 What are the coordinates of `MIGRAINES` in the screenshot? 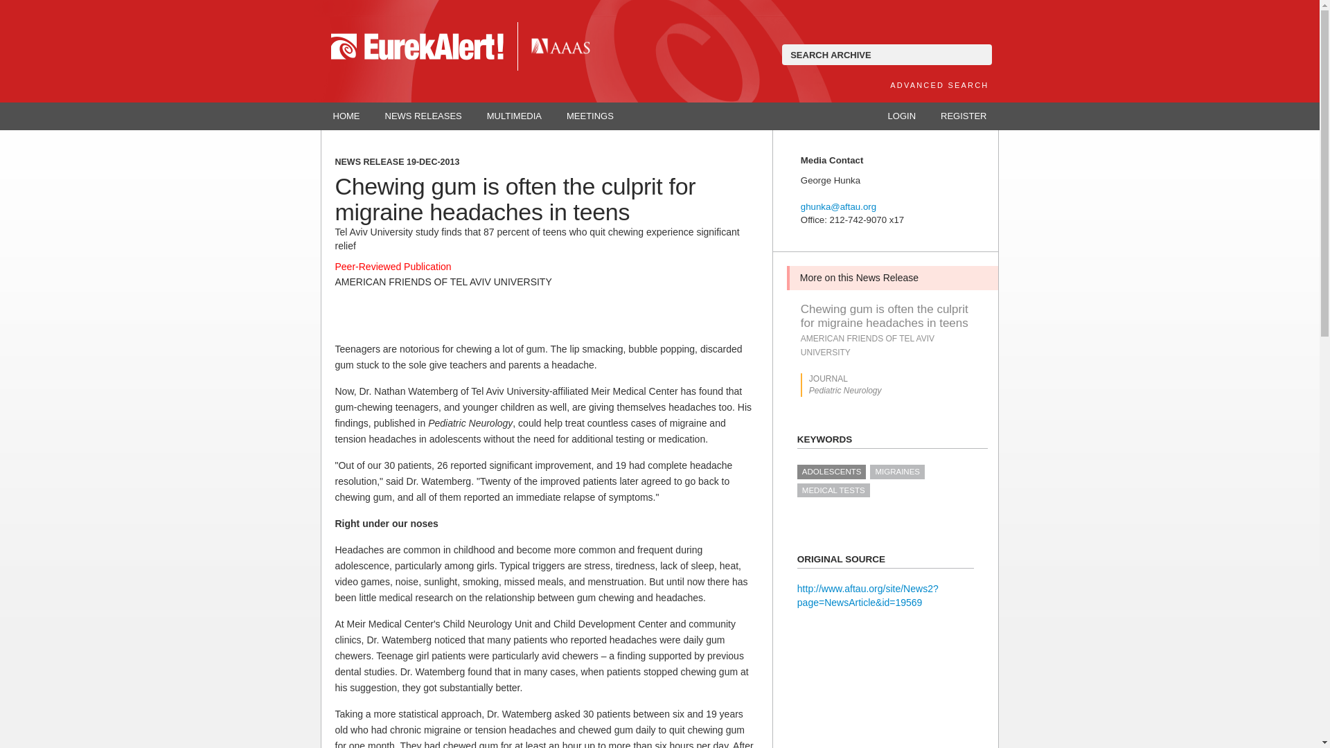 It's located at (896, 471).